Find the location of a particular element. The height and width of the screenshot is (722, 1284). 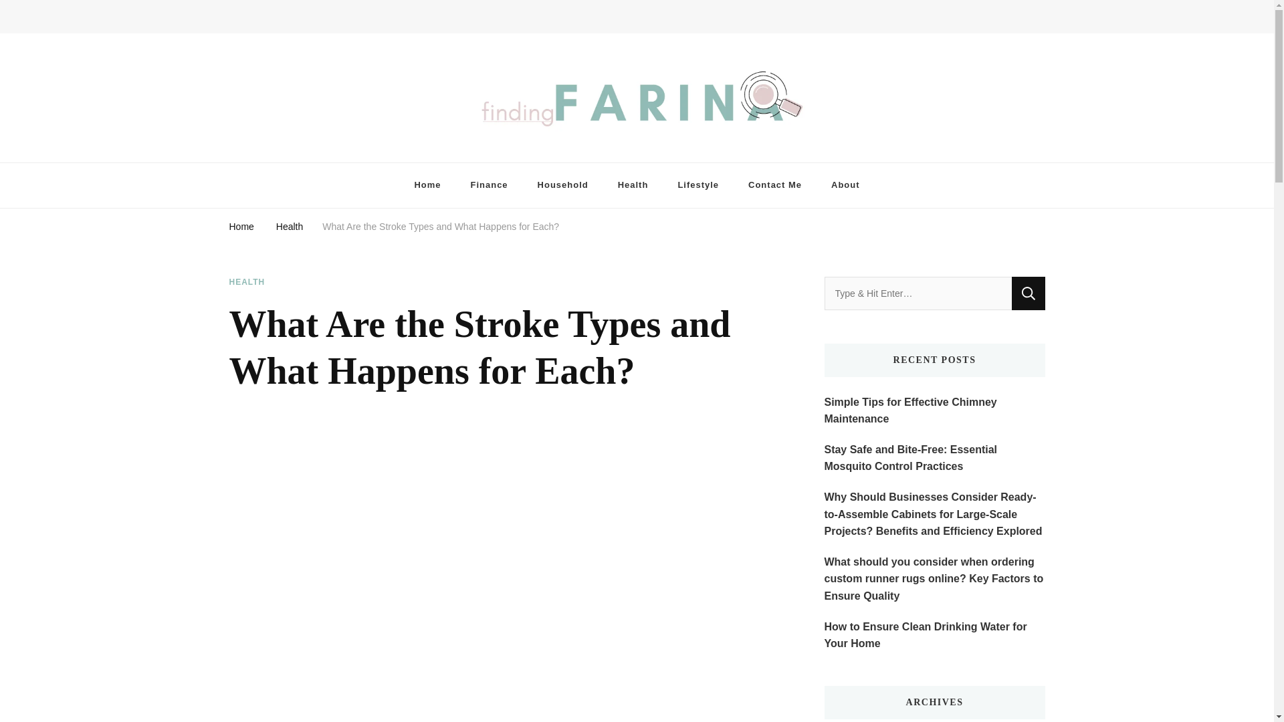

Contact Me is located at coordinates (774, 186).